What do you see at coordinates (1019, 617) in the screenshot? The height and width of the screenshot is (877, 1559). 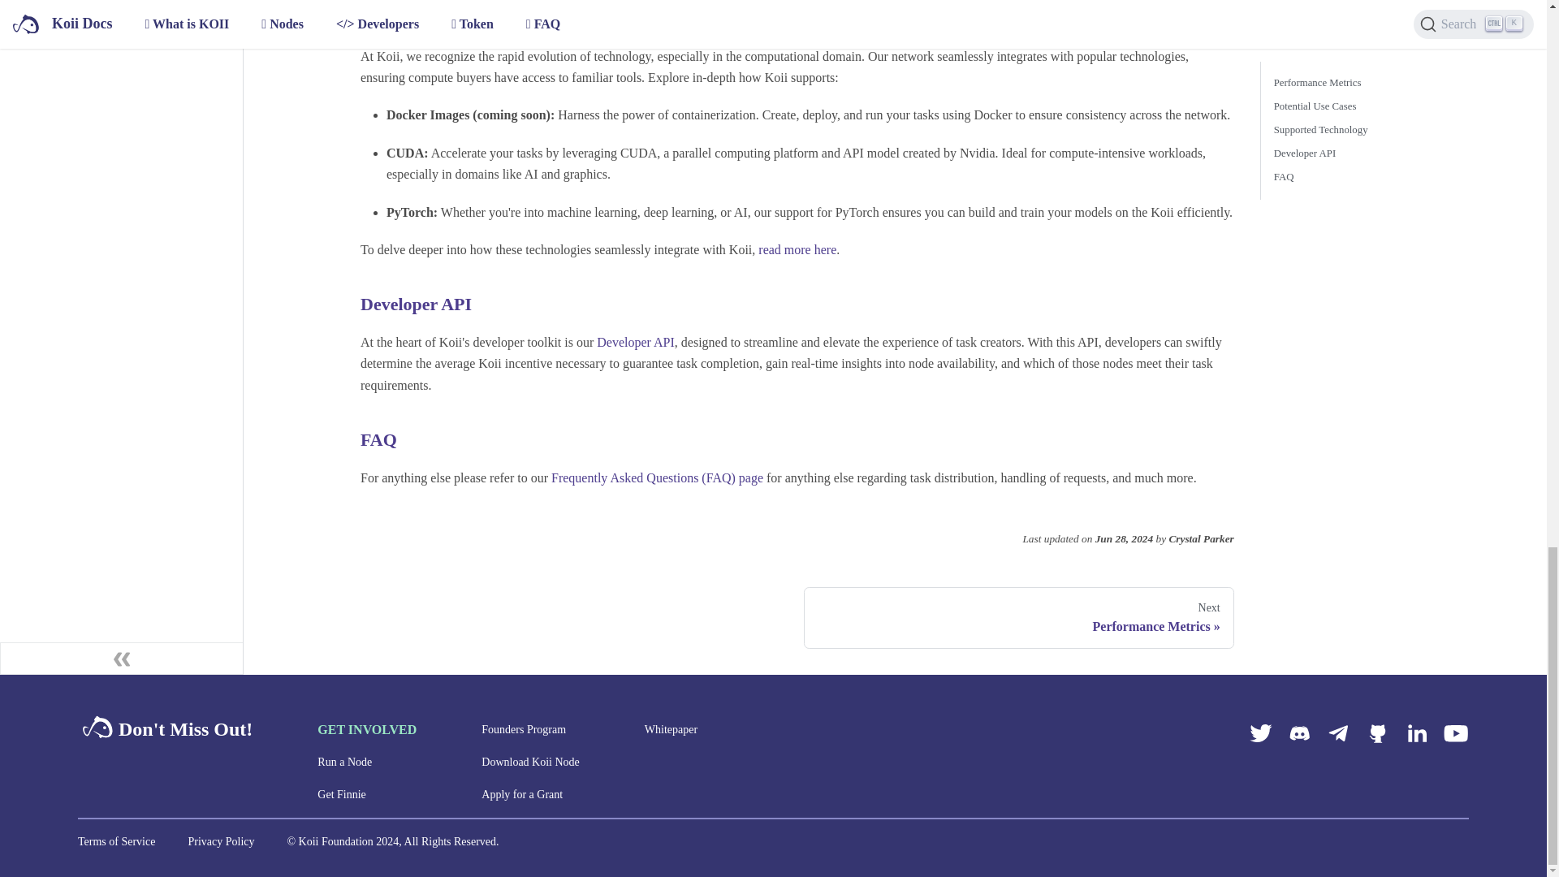 I see `Developer API` at bounding box center [1019, 617].